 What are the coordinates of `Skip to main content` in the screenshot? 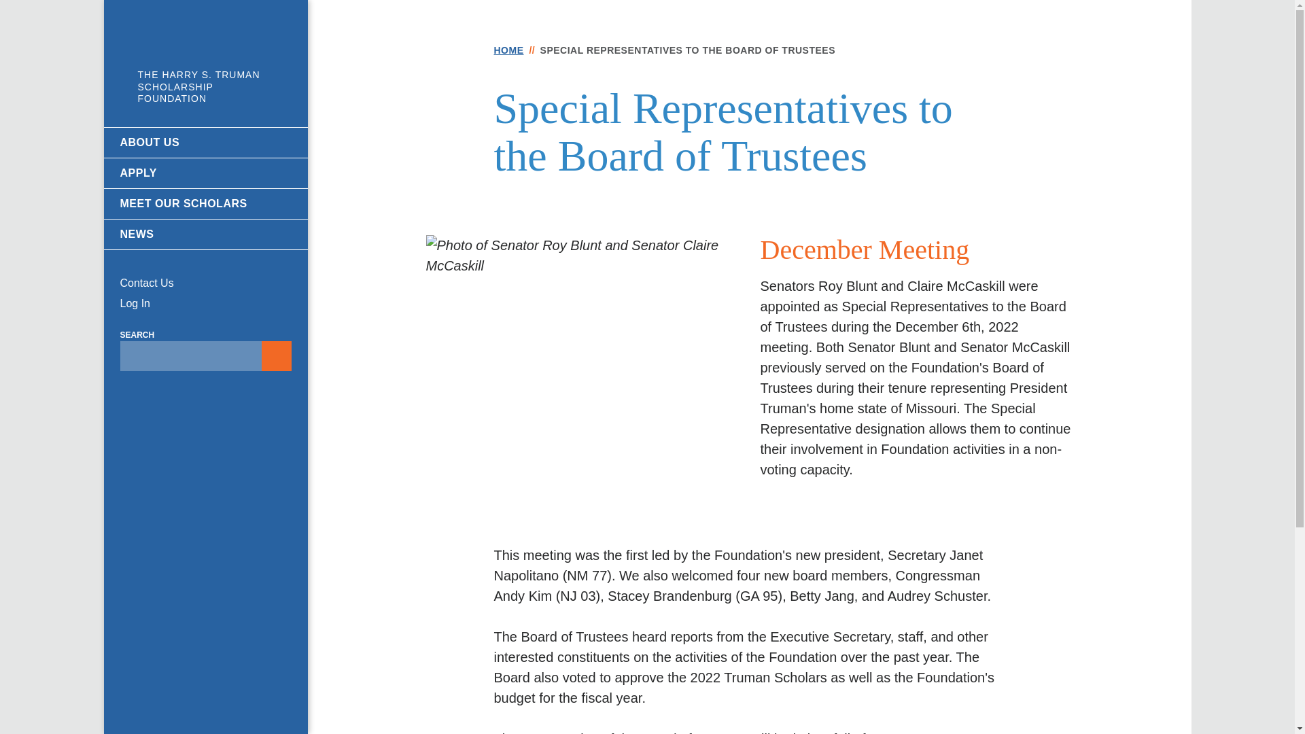 It's located at (647, 6).